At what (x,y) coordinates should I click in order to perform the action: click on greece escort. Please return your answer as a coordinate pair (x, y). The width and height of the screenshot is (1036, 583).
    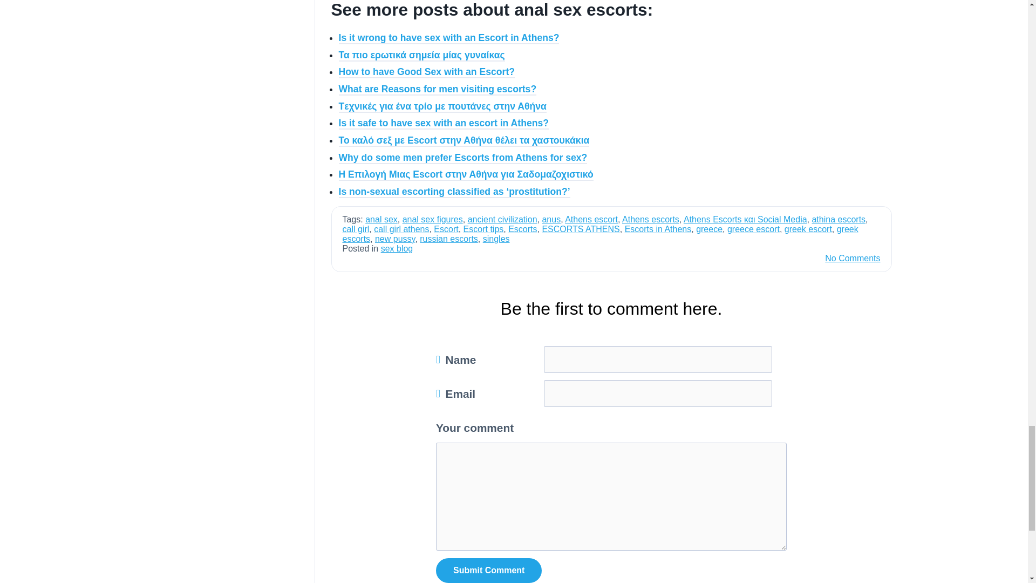
    Looking at the image, I should click on (753, 229).